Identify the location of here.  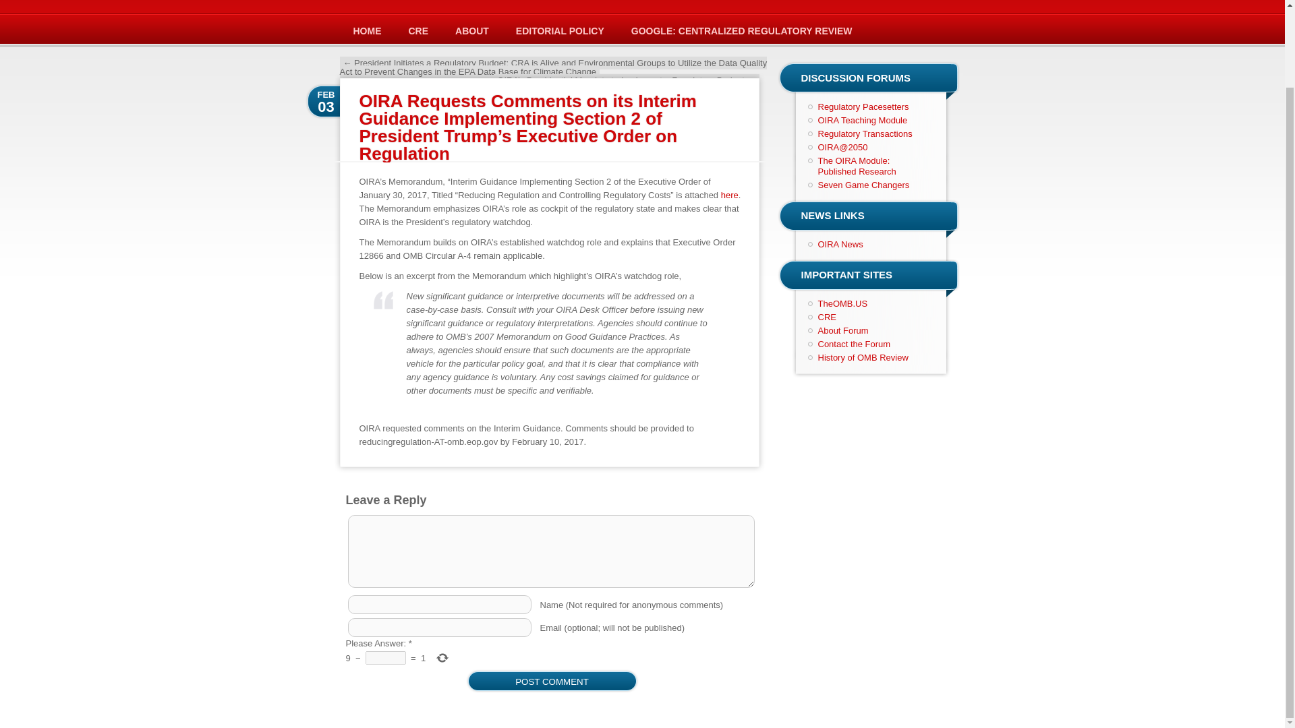
(730, 195).